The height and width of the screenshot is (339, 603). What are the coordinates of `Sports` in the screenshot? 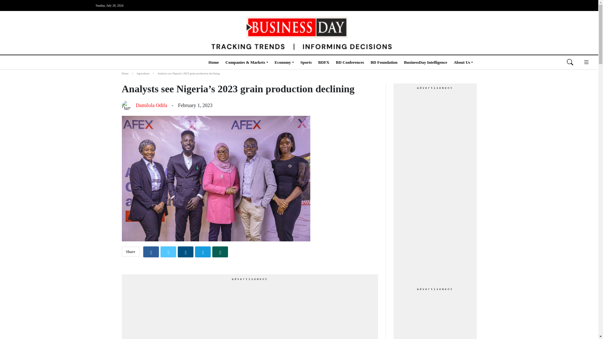 It's located at (306, 62).